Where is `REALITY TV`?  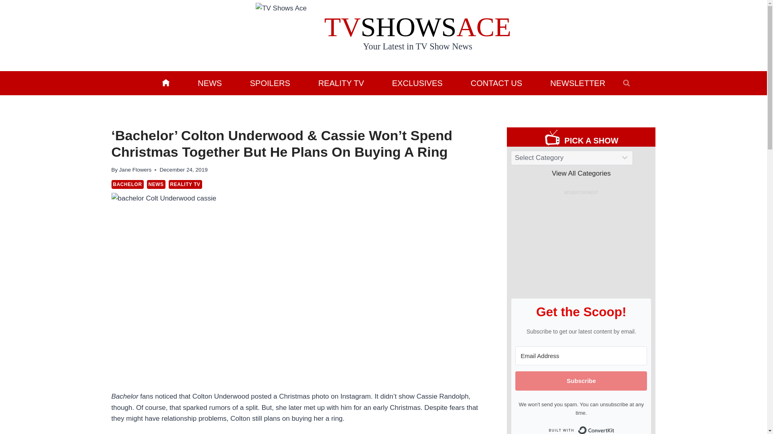
REALITY TV is located at coordinates (341, 83).